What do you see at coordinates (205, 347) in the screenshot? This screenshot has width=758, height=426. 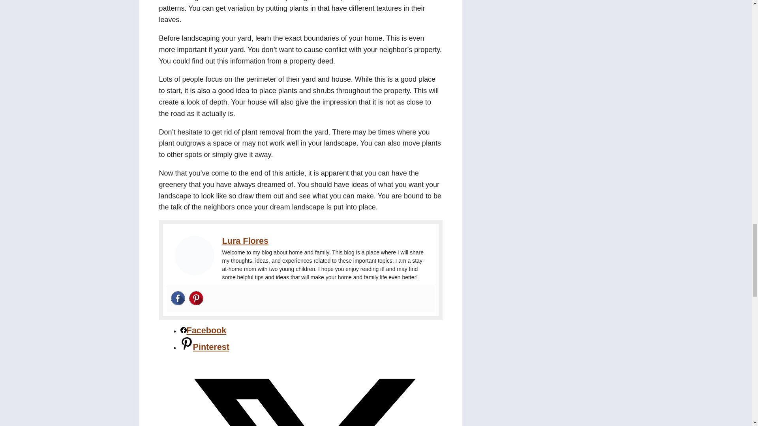 I see `Share on Pinterest` at bounding box center [205, 347].